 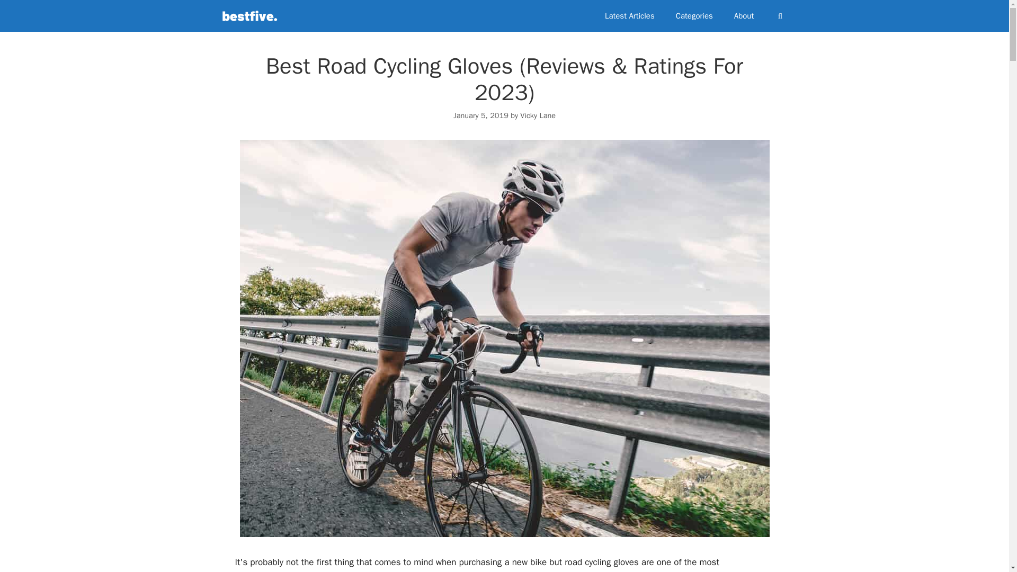 What do you see at coordinates (252, 16) in the screenshot?
I see `Best Five` at bounding box center [252, 16].